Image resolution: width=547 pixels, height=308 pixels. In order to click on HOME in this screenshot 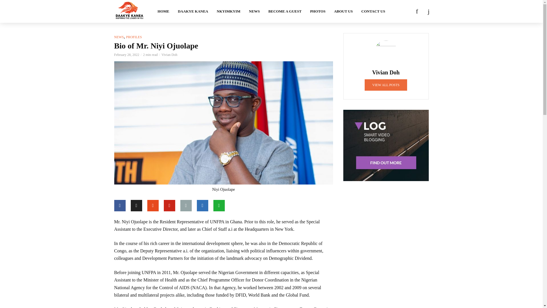, I will do `click(163, 11)`.